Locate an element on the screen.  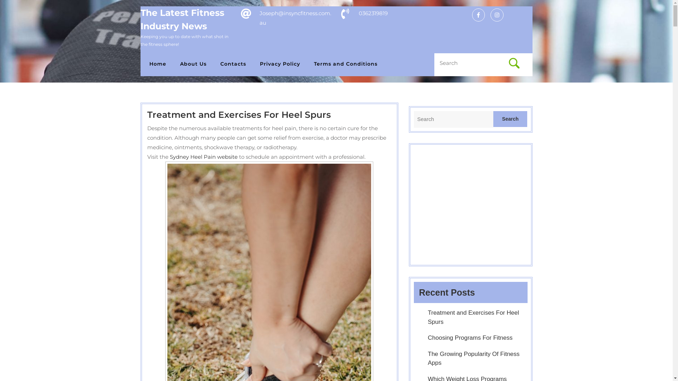
About Us is located at coordinates (196, 64).